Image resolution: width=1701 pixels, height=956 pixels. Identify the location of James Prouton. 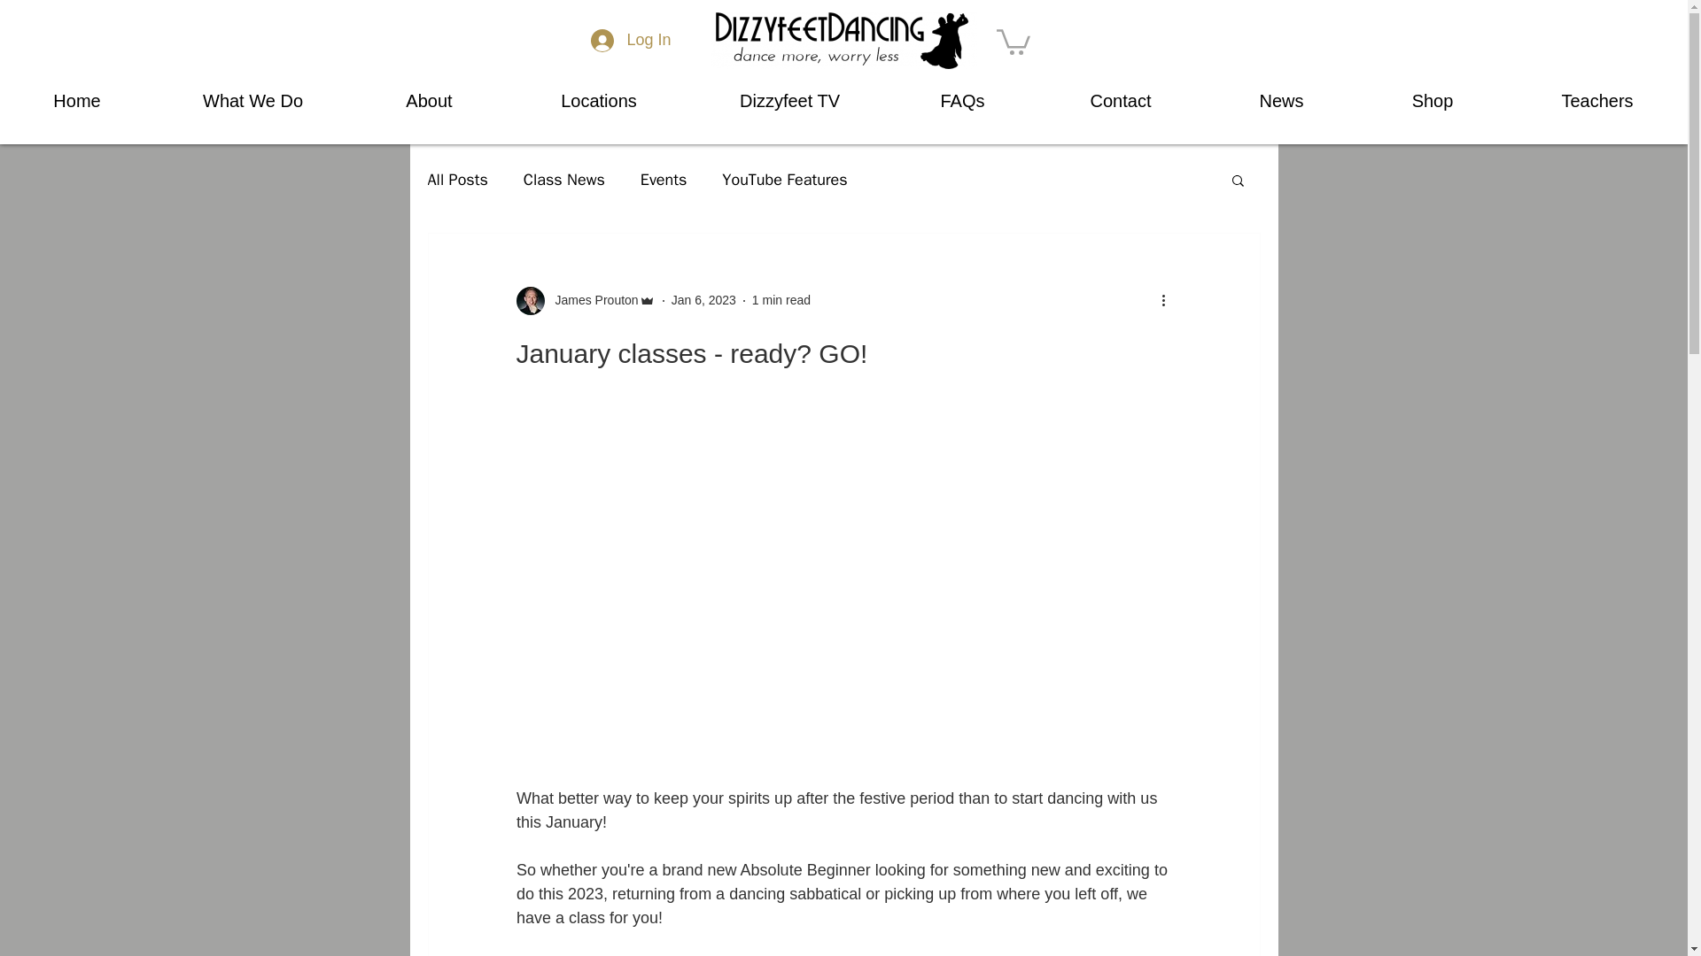
(585, 301).